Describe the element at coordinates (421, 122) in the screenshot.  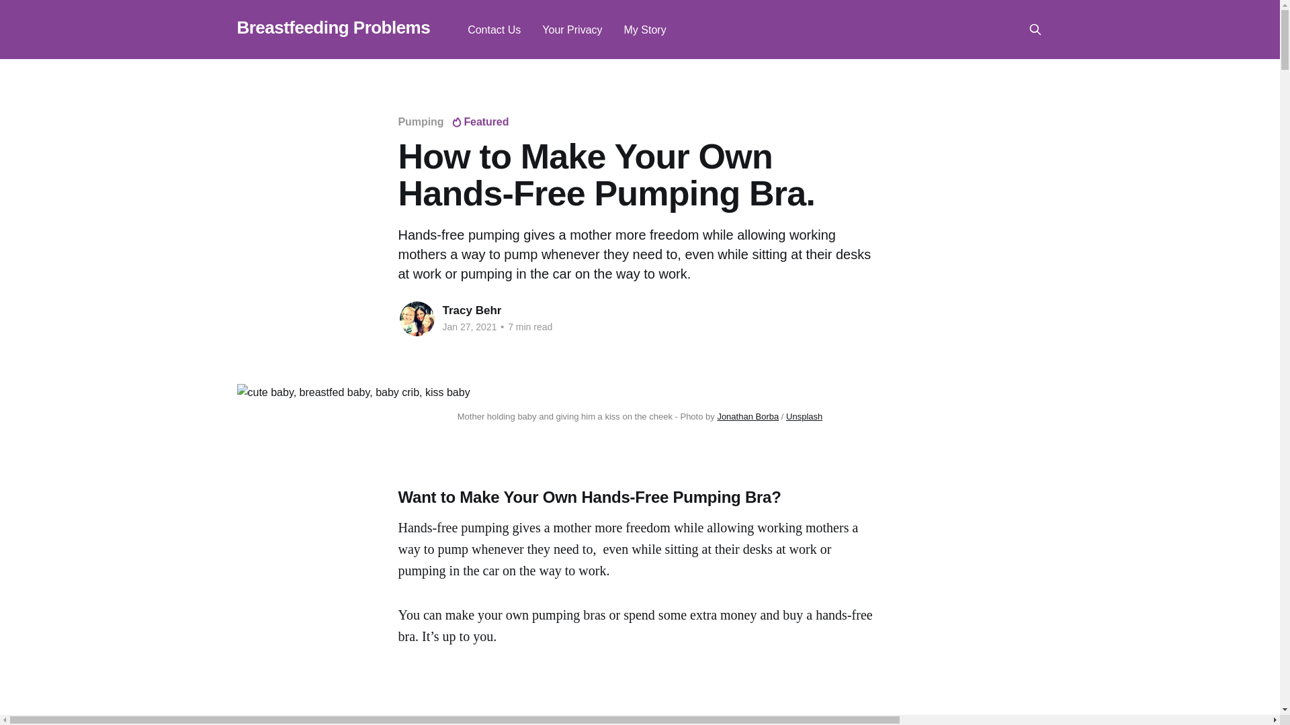
I see `Pumping` at that location.